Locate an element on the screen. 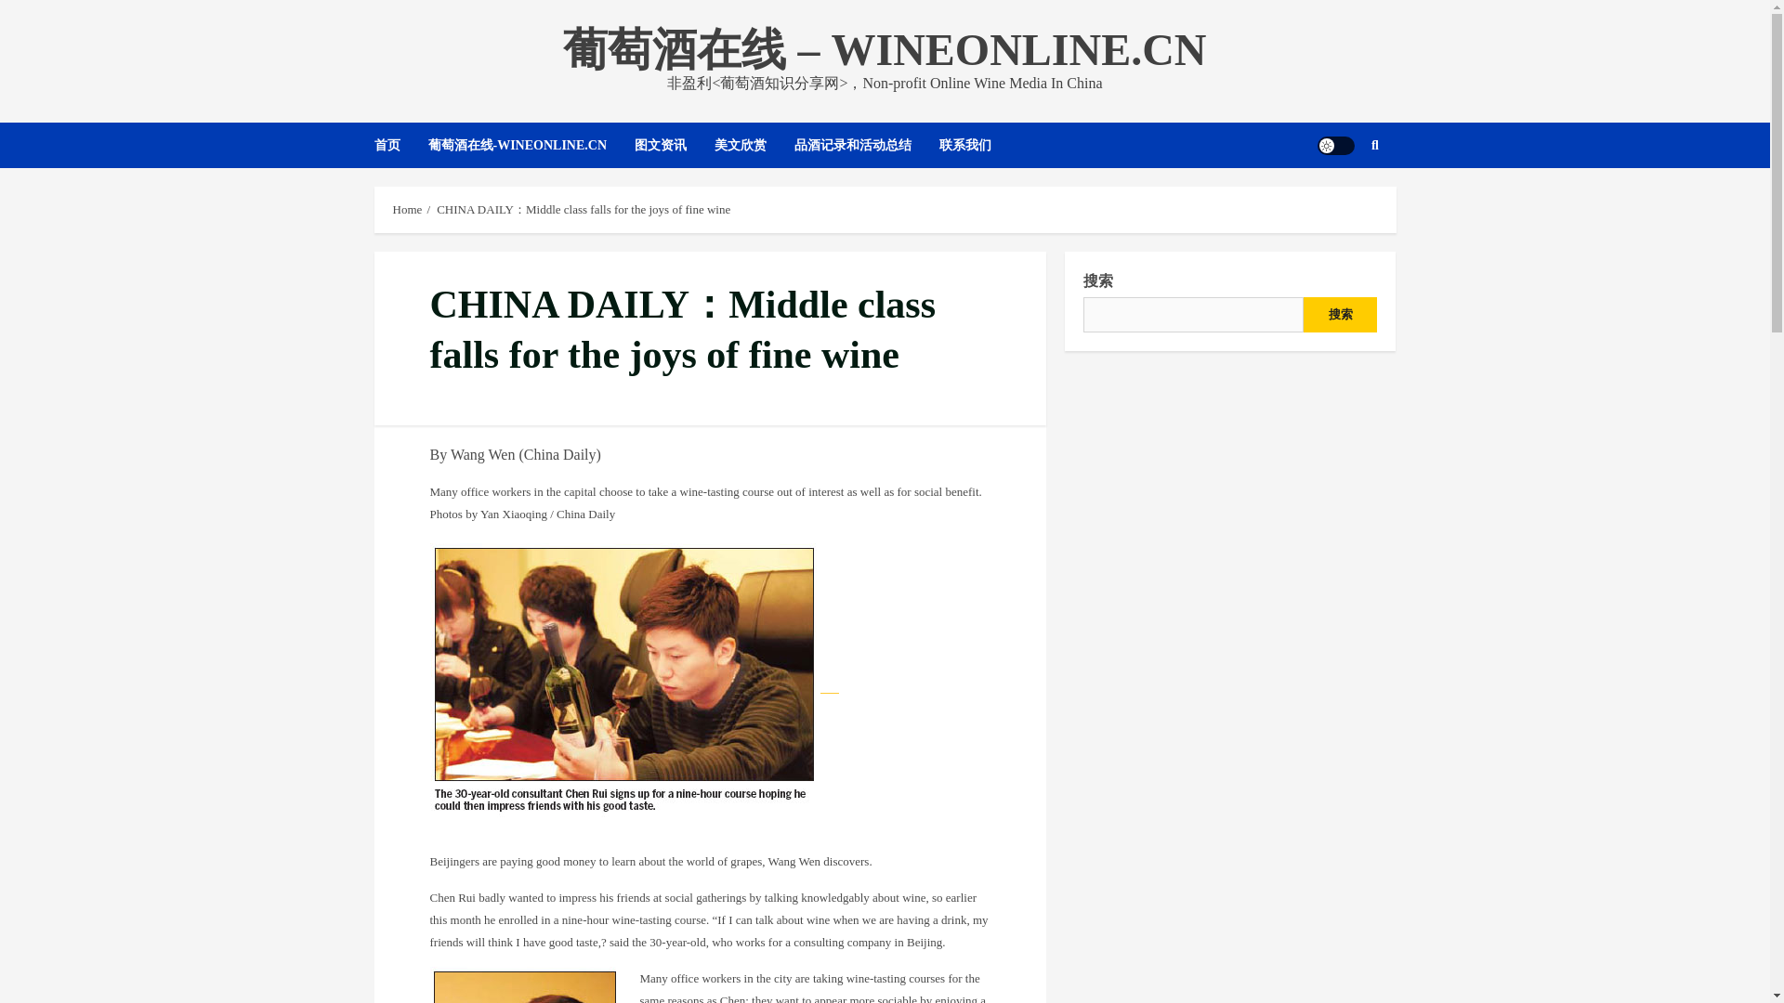 The image size is (1784, 1003). Home is located at coordinates (407, 210).